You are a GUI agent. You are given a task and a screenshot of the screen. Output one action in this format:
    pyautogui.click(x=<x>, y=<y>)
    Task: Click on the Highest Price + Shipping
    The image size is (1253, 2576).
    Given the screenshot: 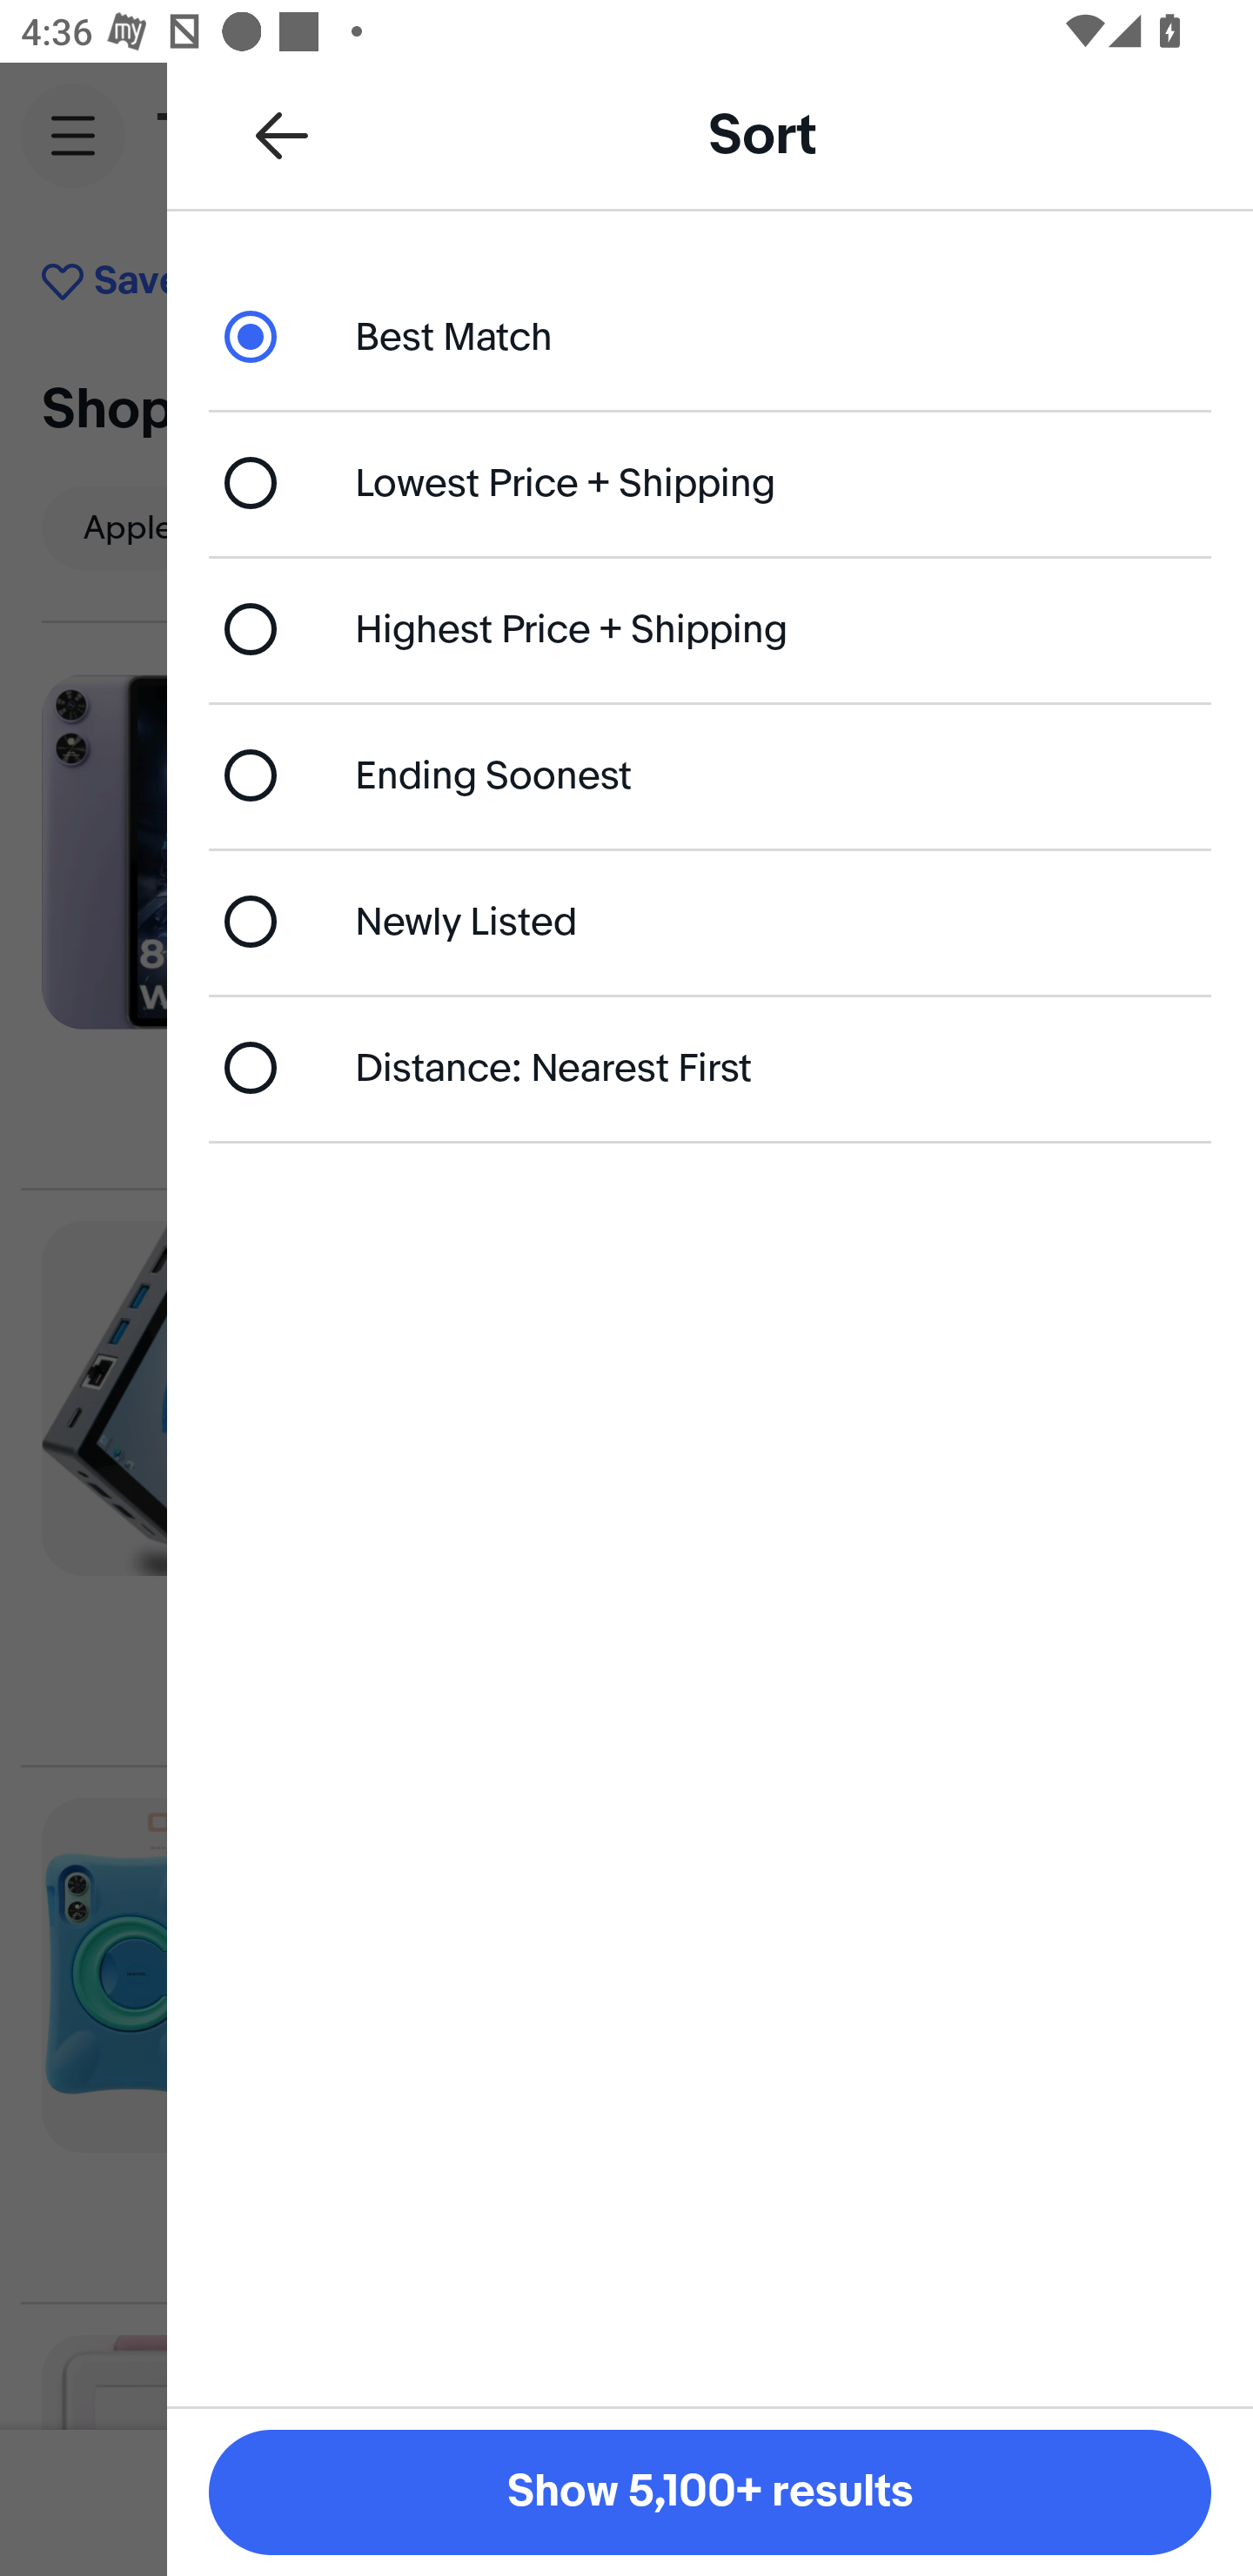 What is the action you would take?
    pyautogui.click(x=710, y=630)
    